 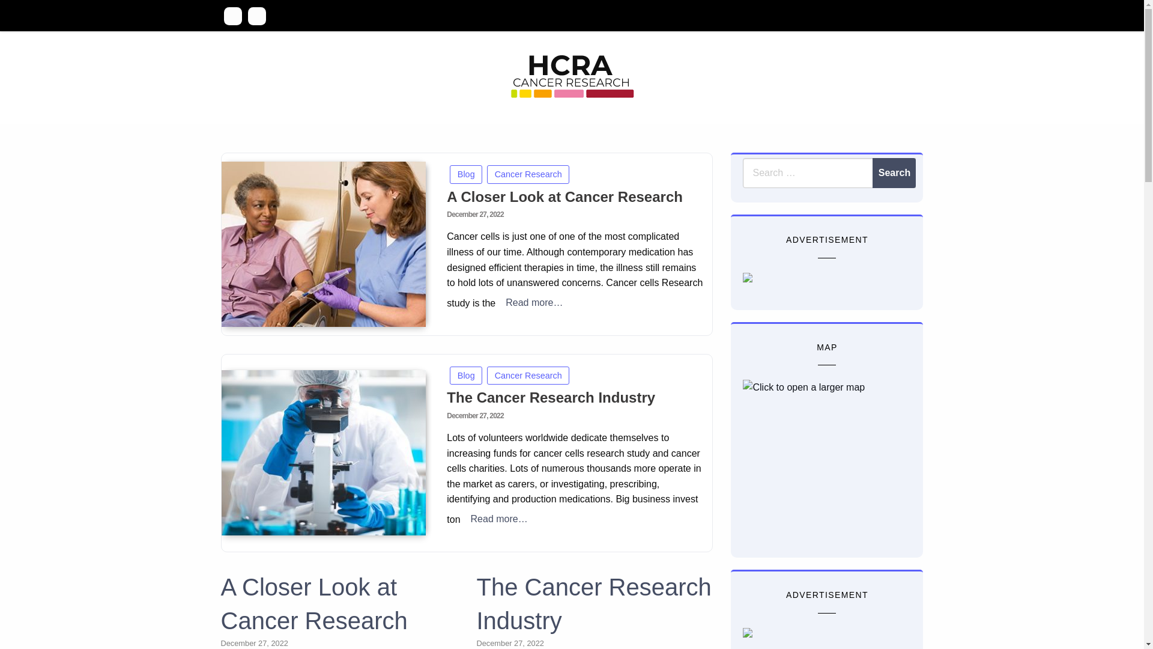 What do you see at coordinates (551, 398) in the screenshot?
I see `The Cancer Research Industry` at bounding box center [551, 398].